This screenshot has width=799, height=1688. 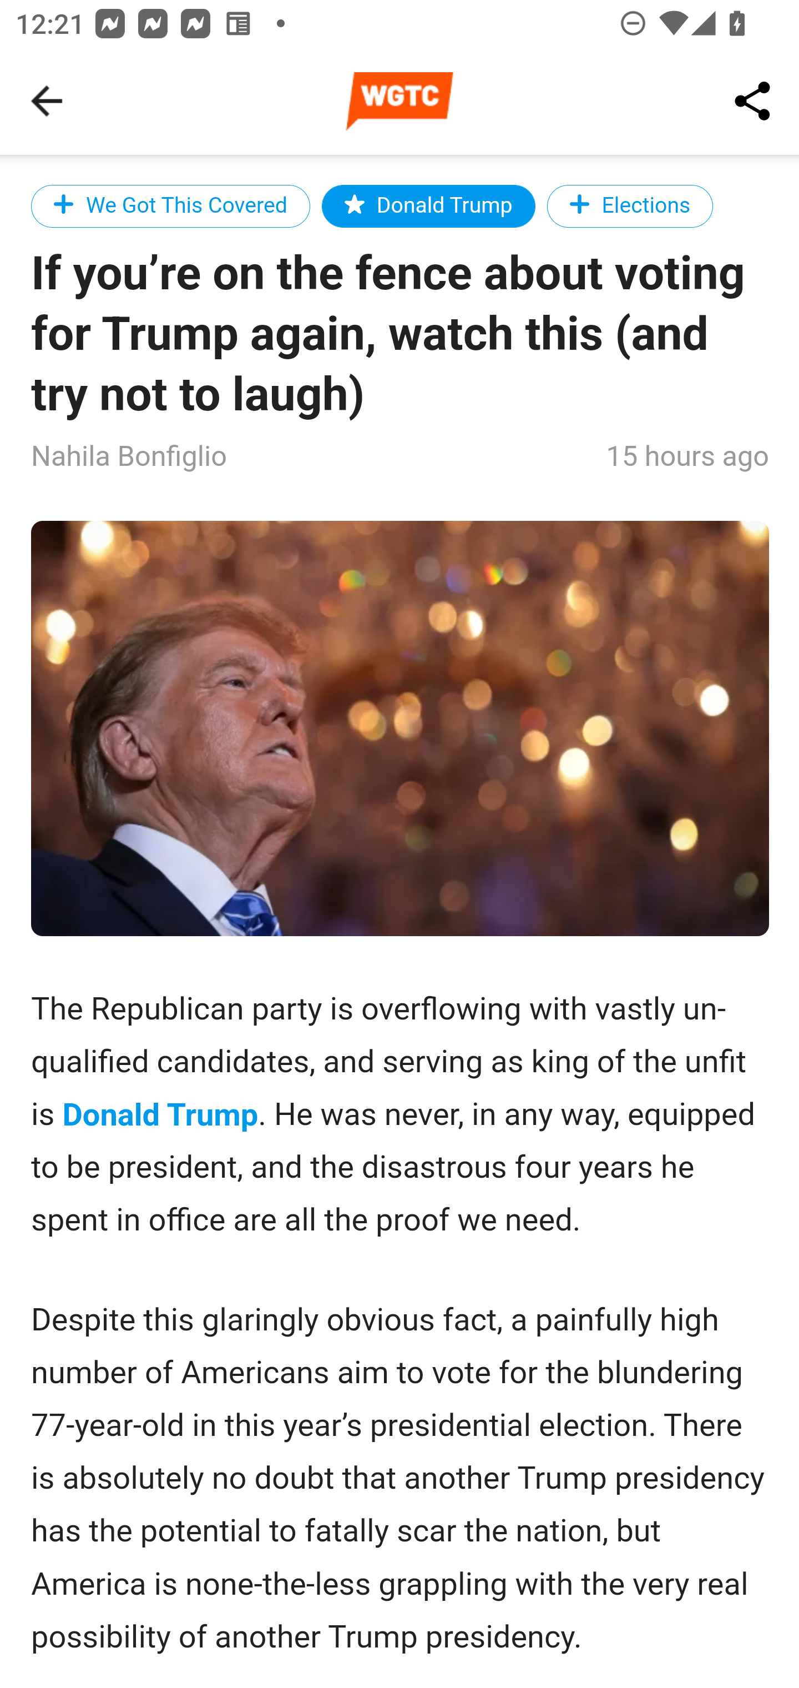 What do you see at coordinates (428, 205) in the screenshot?
I see `Donald Trump` at bounding box center [428, 205].